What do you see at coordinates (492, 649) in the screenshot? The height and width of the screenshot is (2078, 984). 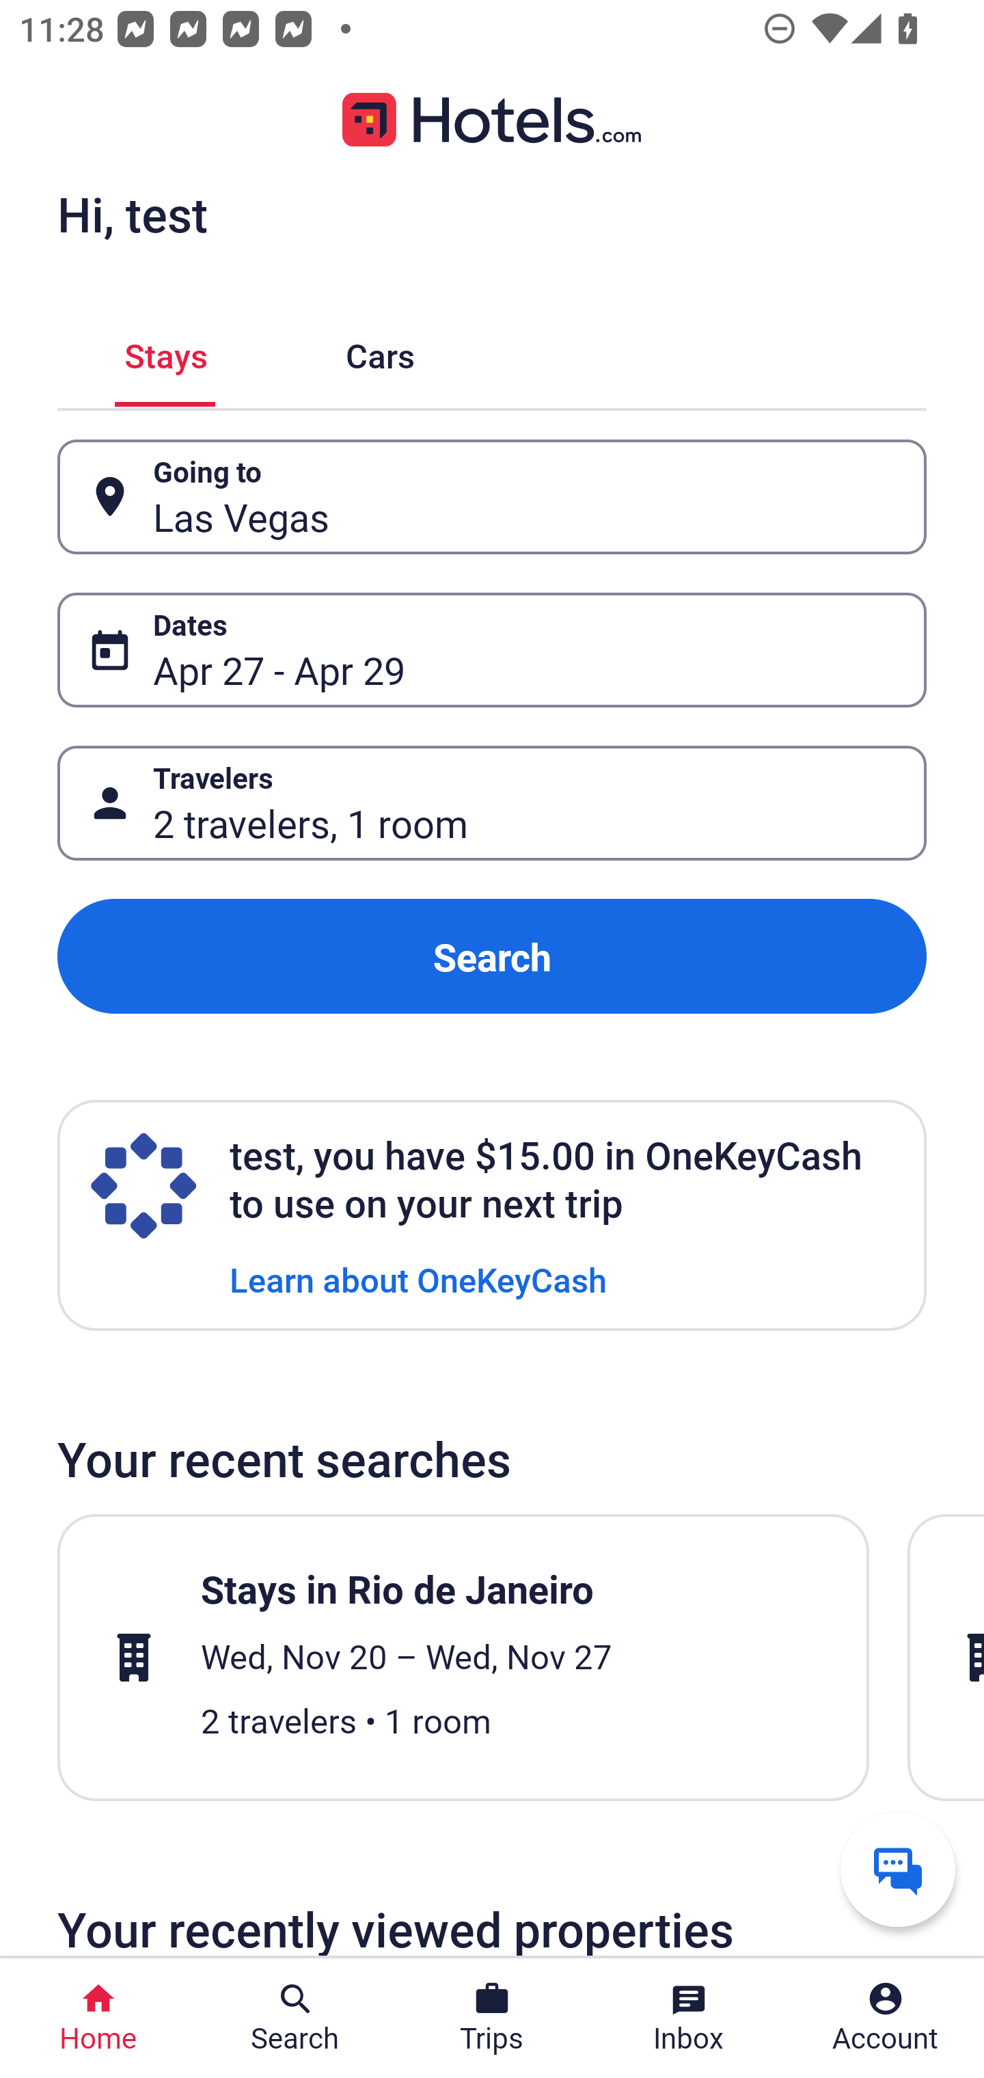 I see `Dates Button Apr 27 - Apr 29` at bounding box center [492, 649].